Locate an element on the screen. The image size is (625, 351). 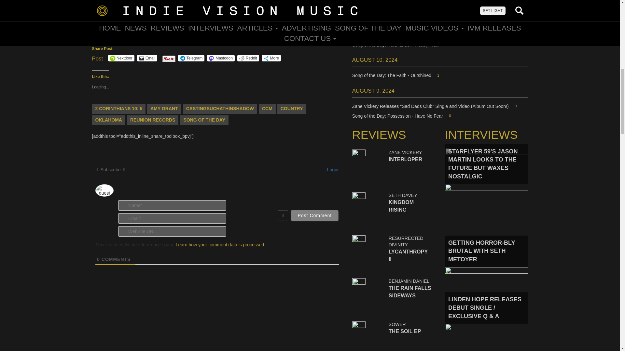
Post is located at coordinates (97, 58).